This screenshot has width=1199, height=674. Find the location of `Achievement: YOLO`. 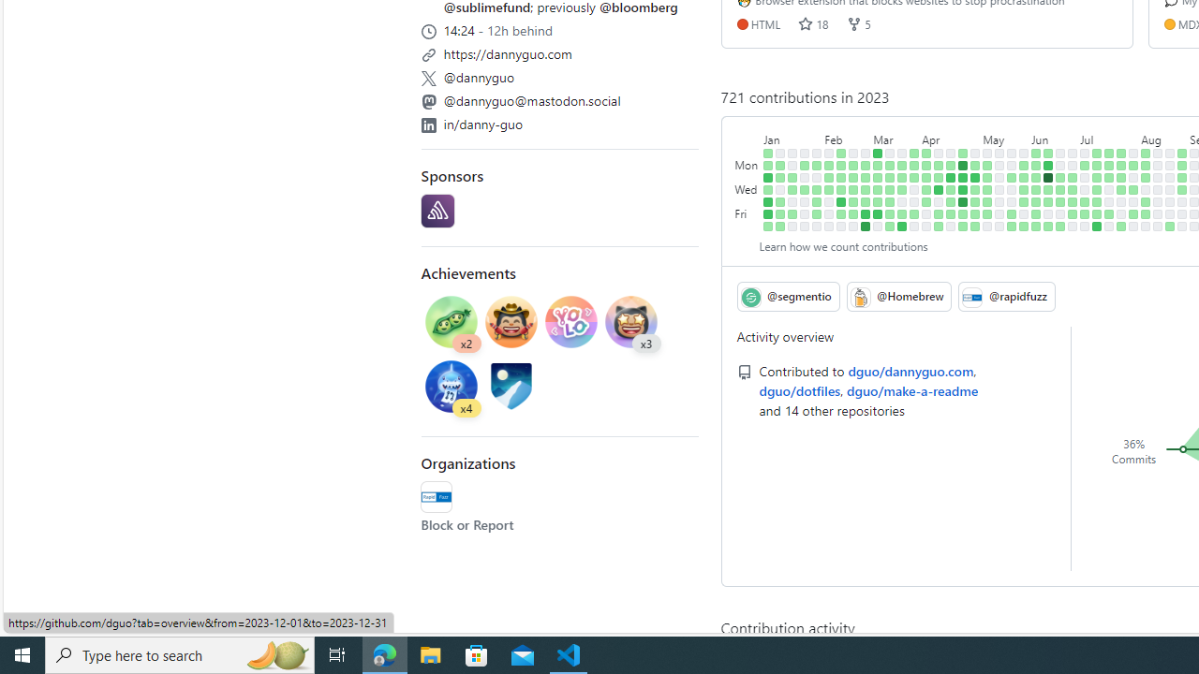

Achievement: YOLO is located at coordinates (571, 324).